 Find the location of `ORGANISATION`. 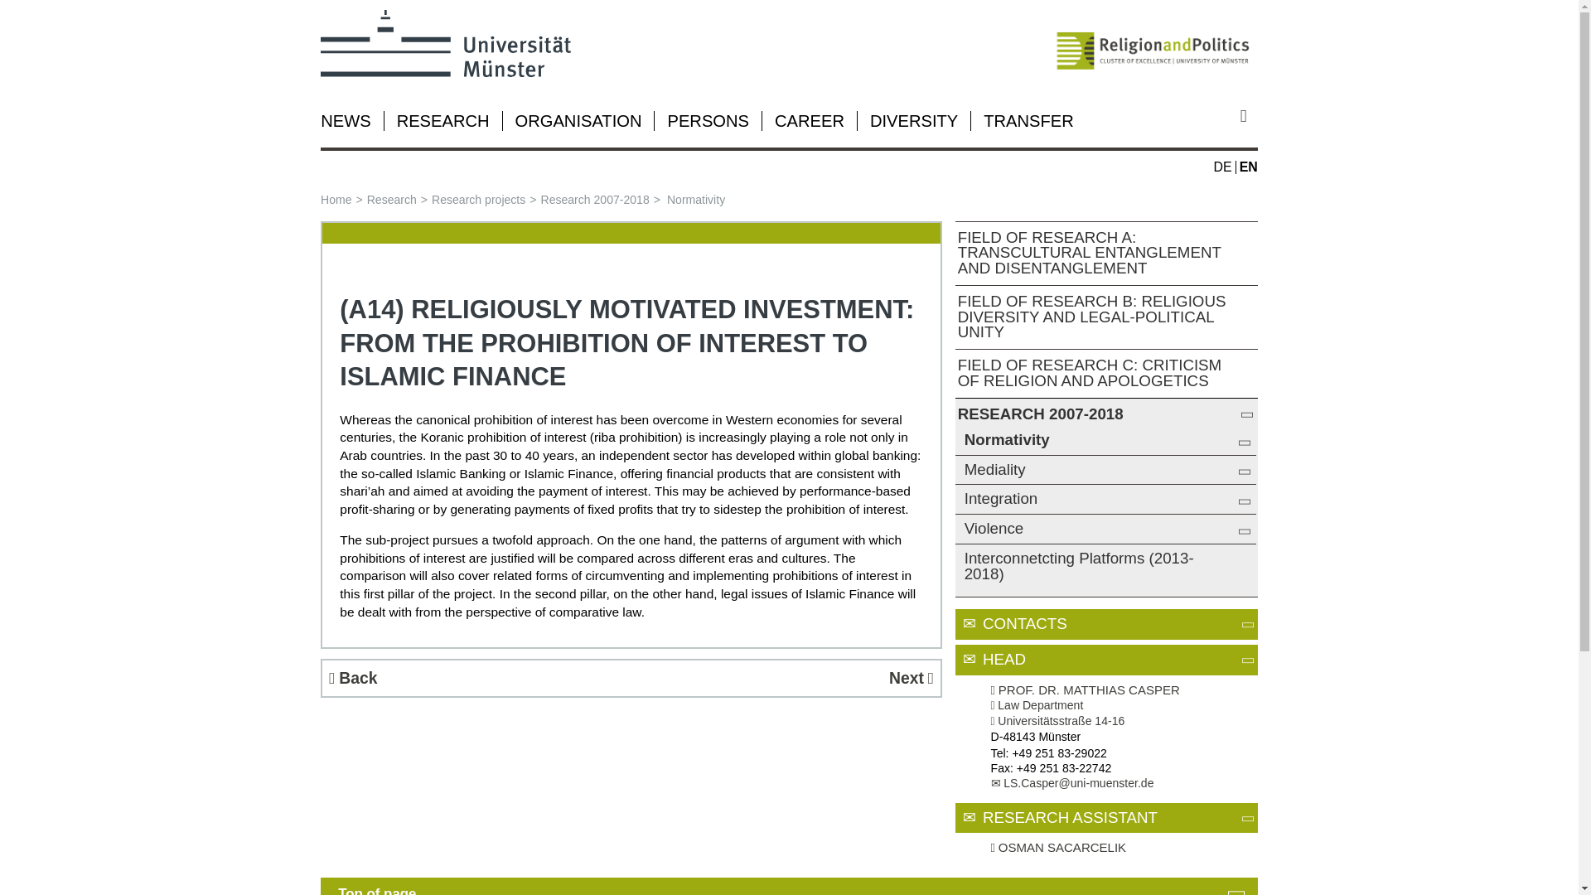

ORGANISATION is located at coordinates (578, 121).